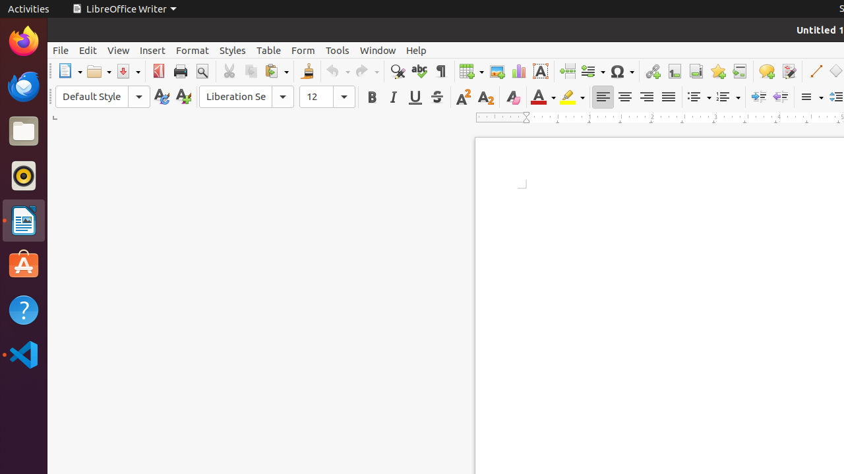 This screenshot has width=844, height=474. What do you see at coordinates (513, 97) in the screenshot?
I see `Clear` at bounding box center [513, 97].